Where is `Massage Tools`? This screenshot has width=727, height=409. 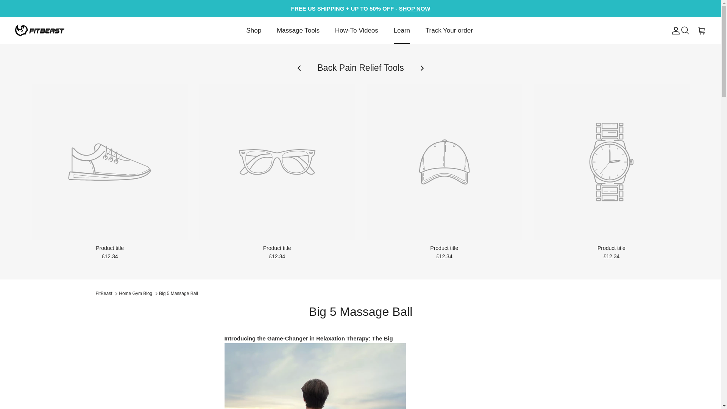
Massage Tools is located at coordinates (298, 30).